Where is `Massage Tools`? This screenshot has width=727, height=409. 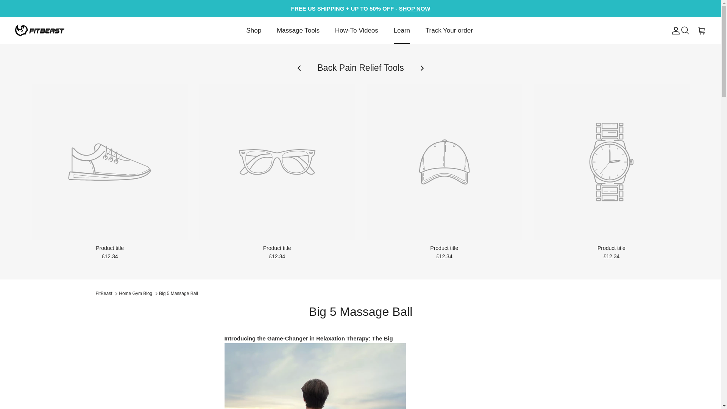
Massage Tools is located at coordinates (298, 30).